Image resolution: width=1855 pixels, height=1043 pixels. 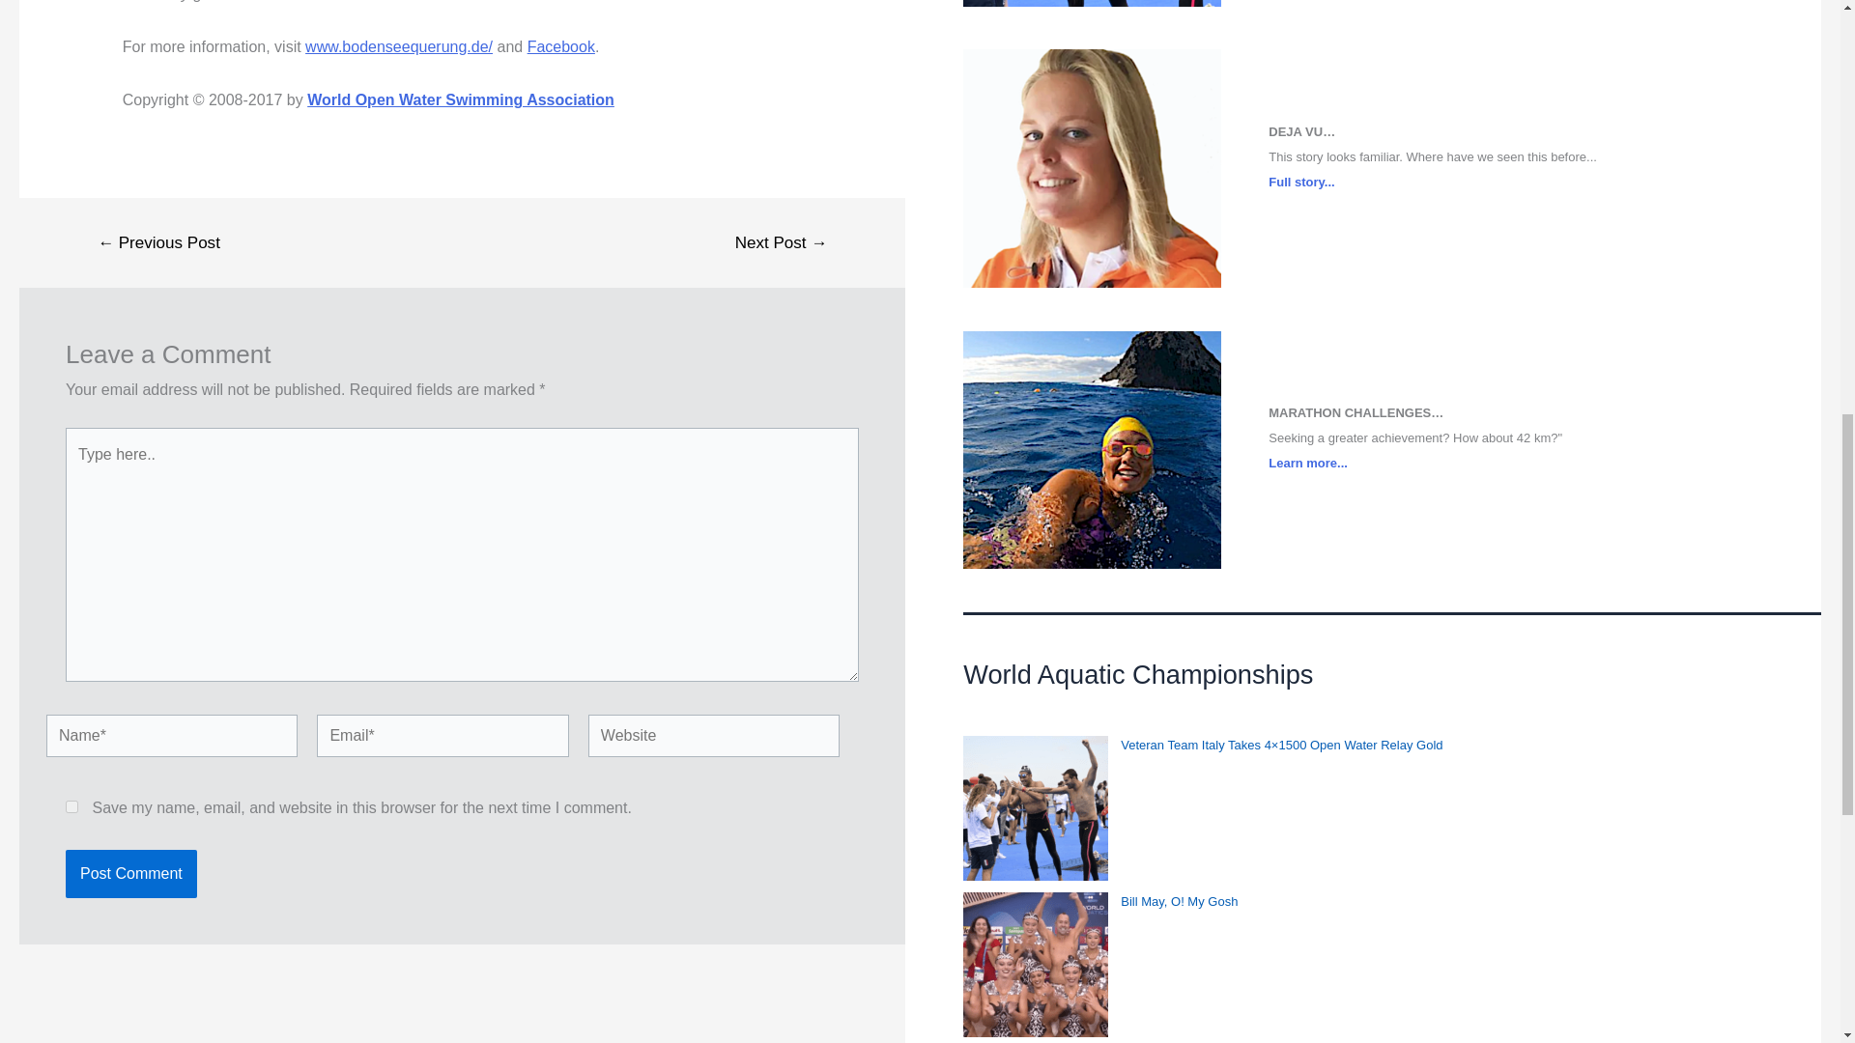 I want to click on yes, so click(x=71, y=807).